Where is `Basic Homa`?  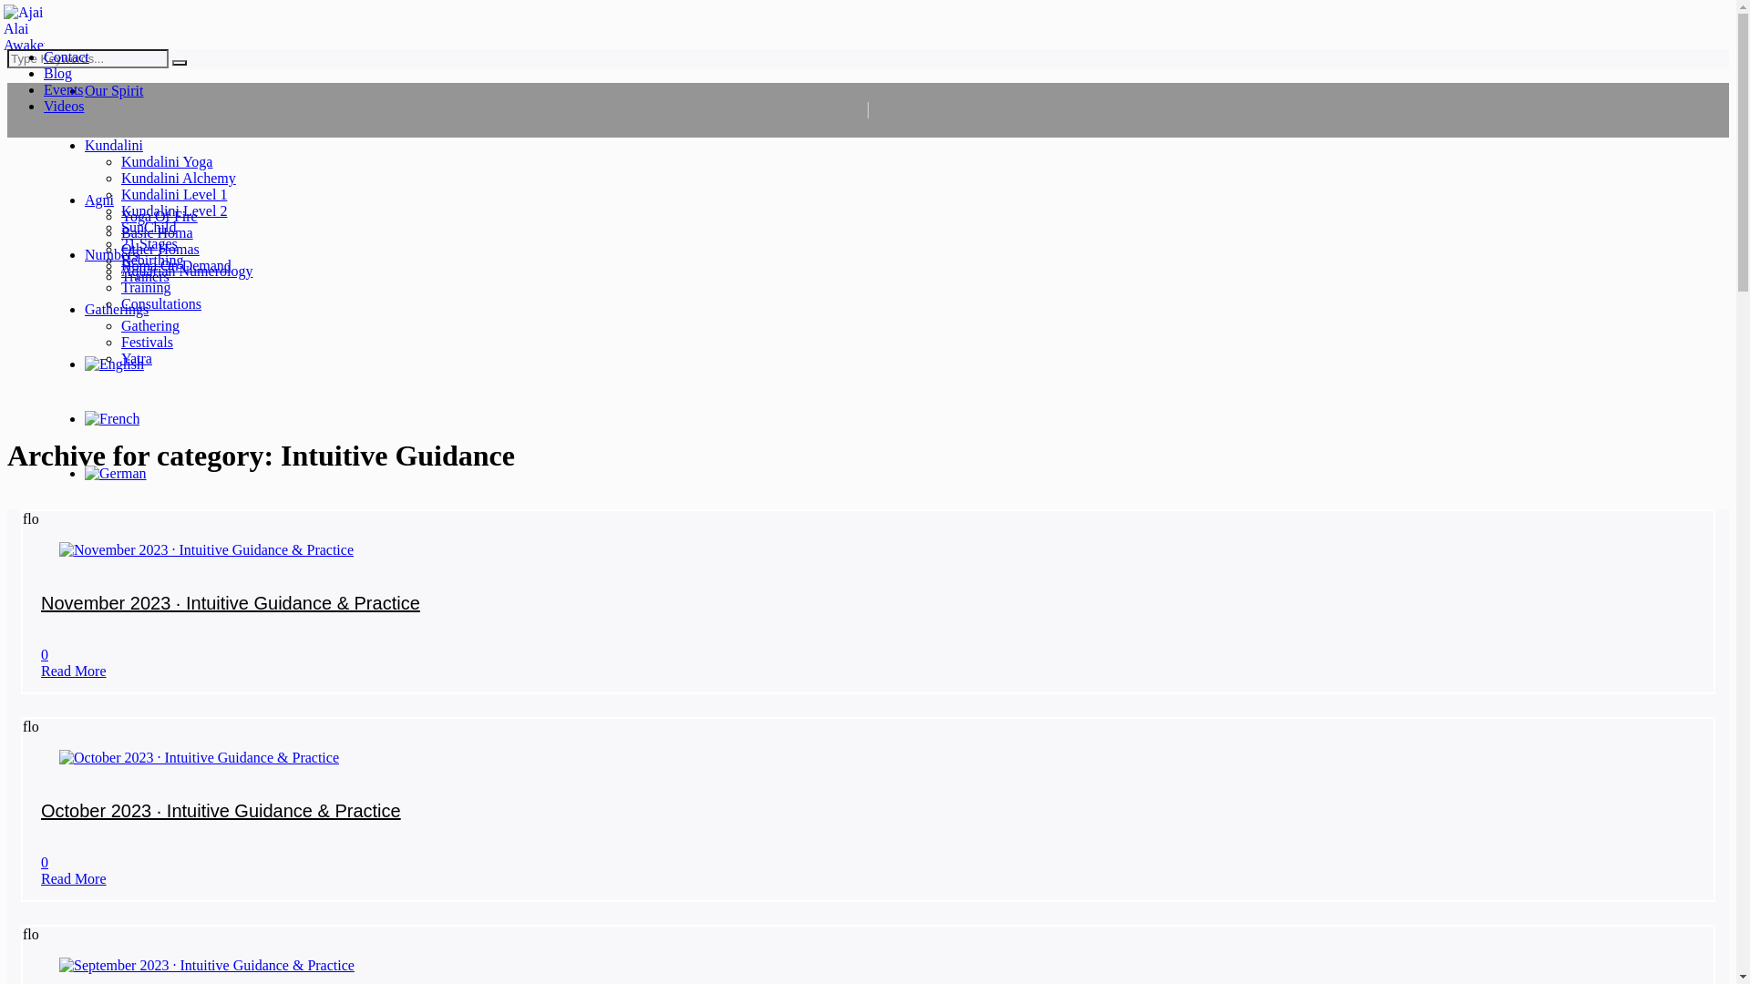 Basic Homa is located at coordinates (157, 233).